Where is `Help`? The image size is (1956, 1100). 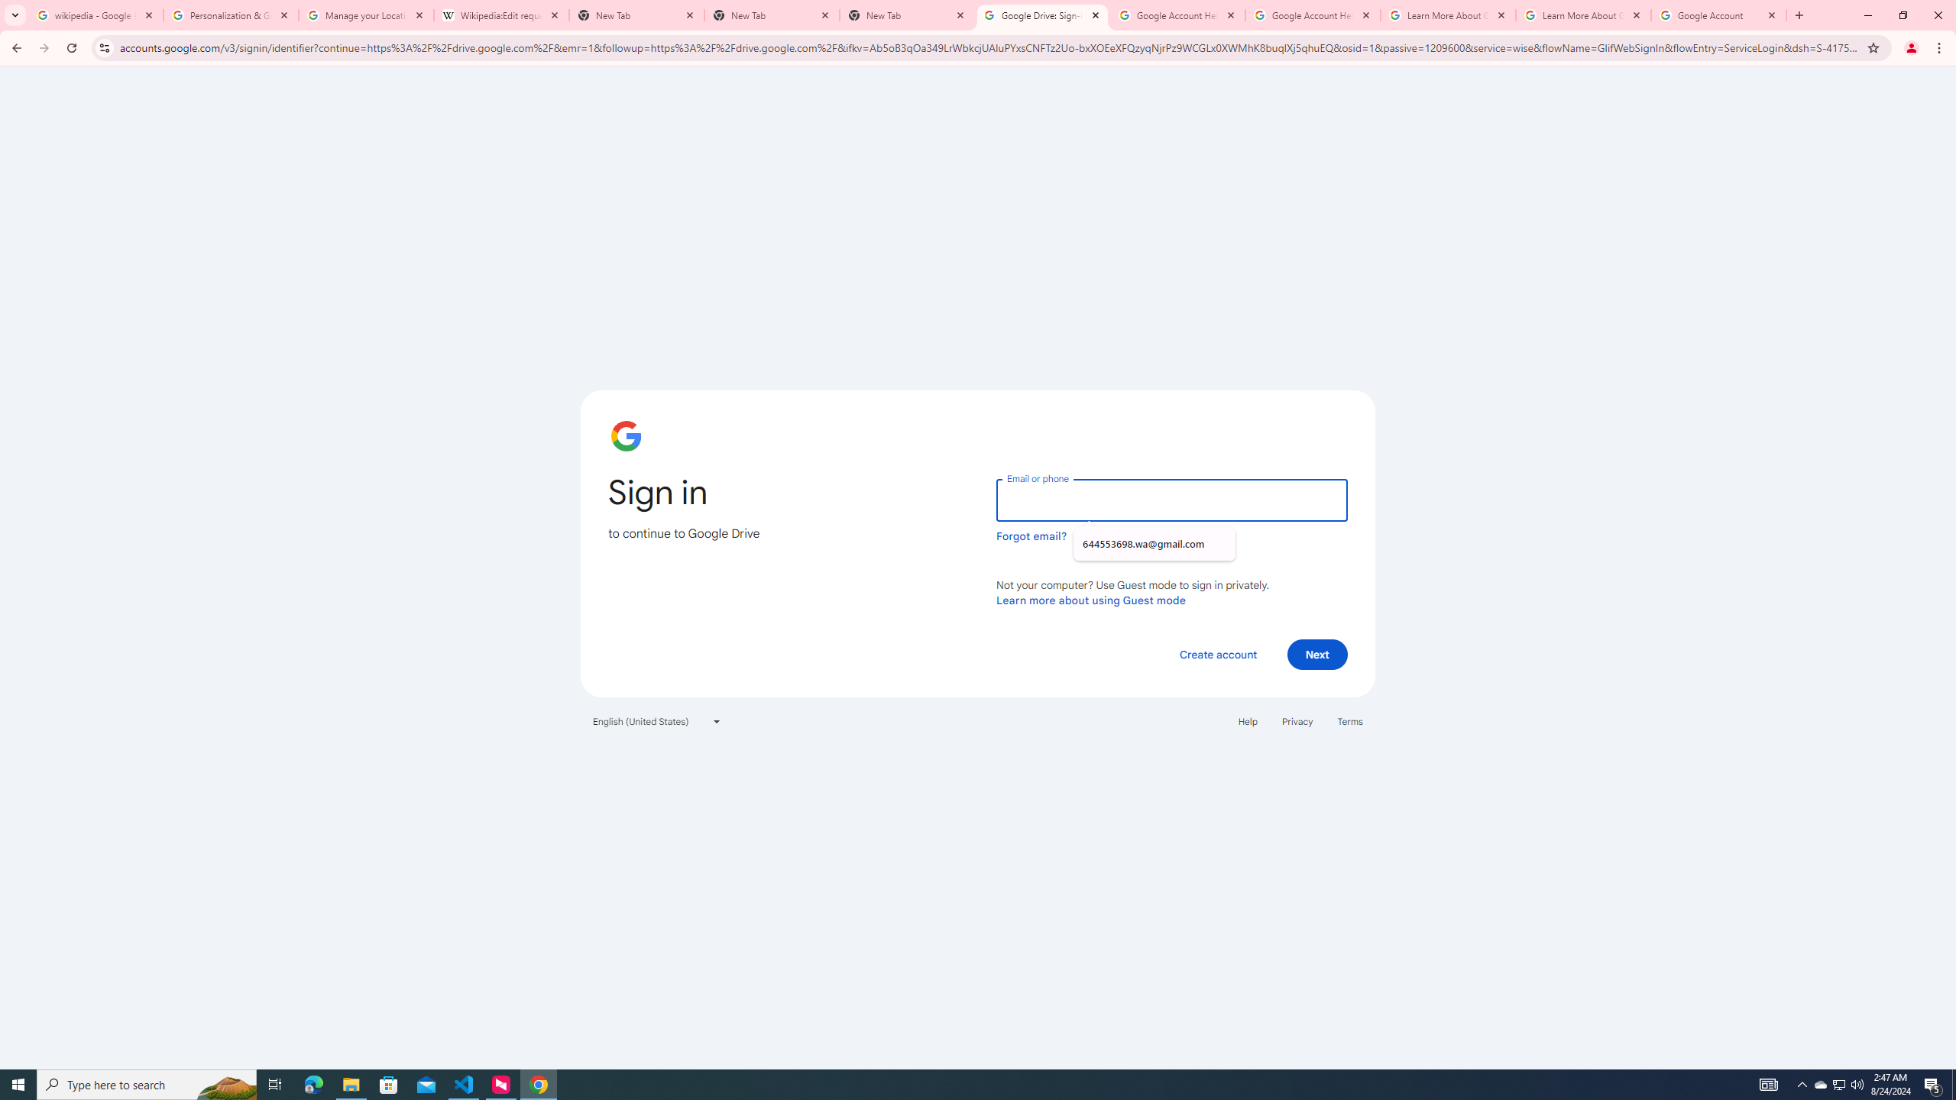
Help is located at coordinates (1247, 721).